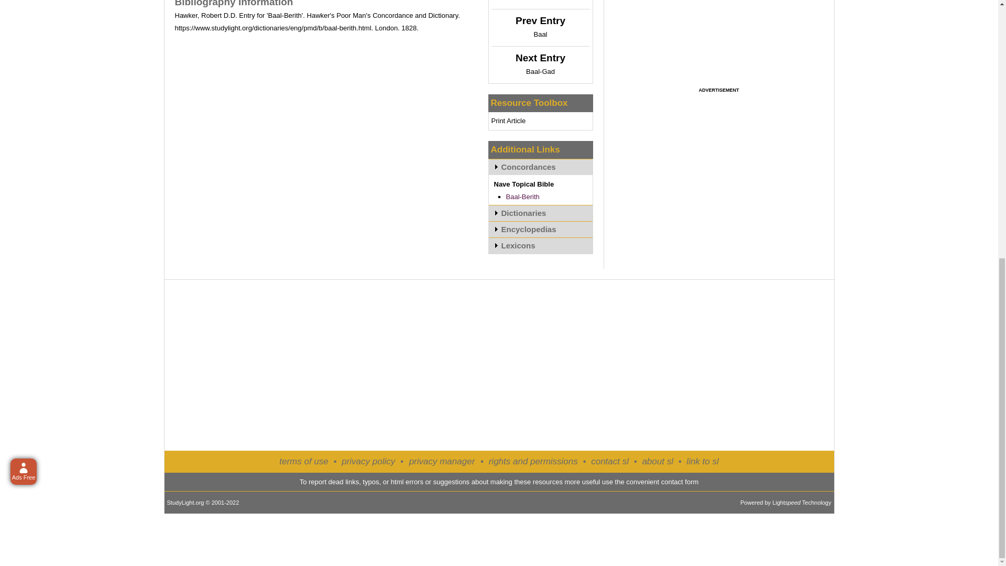 This screenshot has height=566, width=1006. Describe the element at coordinates (541, 71) in the screenshot. I see `Baal-Gad` at that location.